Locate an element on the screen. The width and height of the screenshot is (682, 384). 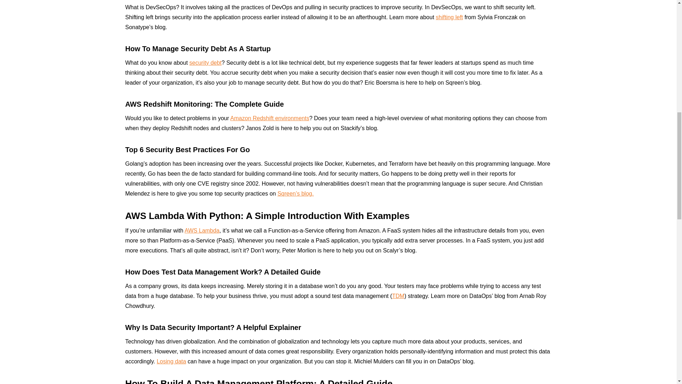
Losing data is located at coordinates (171, 361).